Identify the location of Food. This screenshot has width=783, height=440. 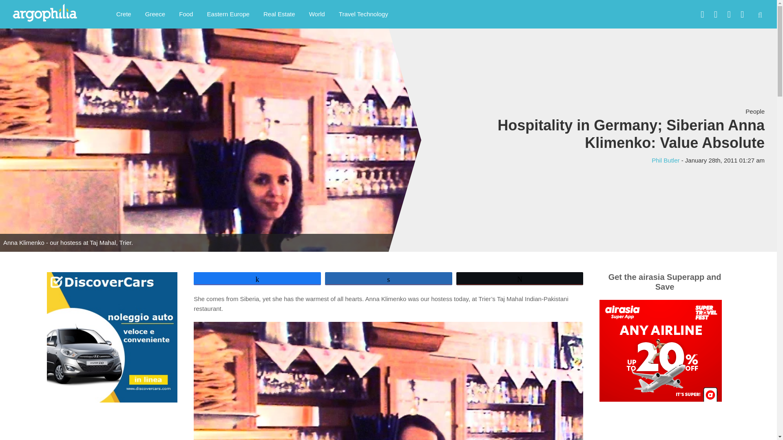
(186, 14).